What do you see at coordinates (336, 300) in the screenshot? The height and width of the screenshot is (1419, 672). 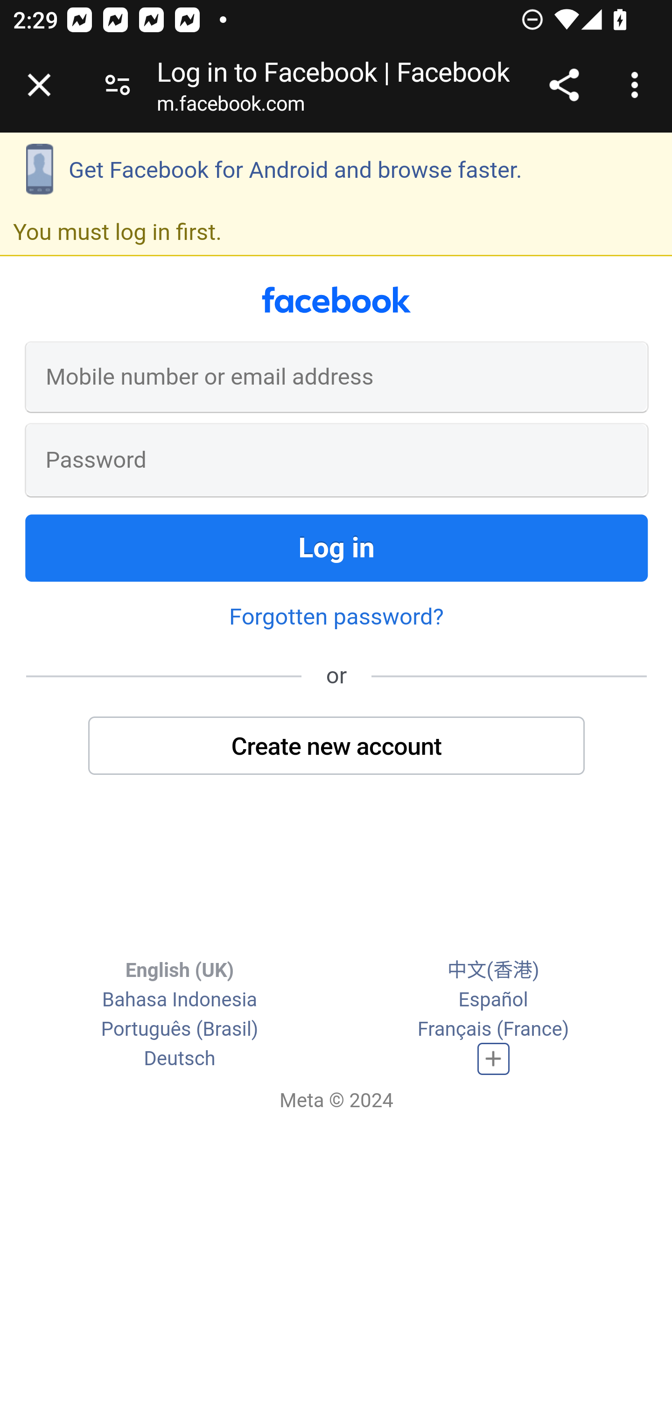 I see `facebook` at bounding box center [336, 300].